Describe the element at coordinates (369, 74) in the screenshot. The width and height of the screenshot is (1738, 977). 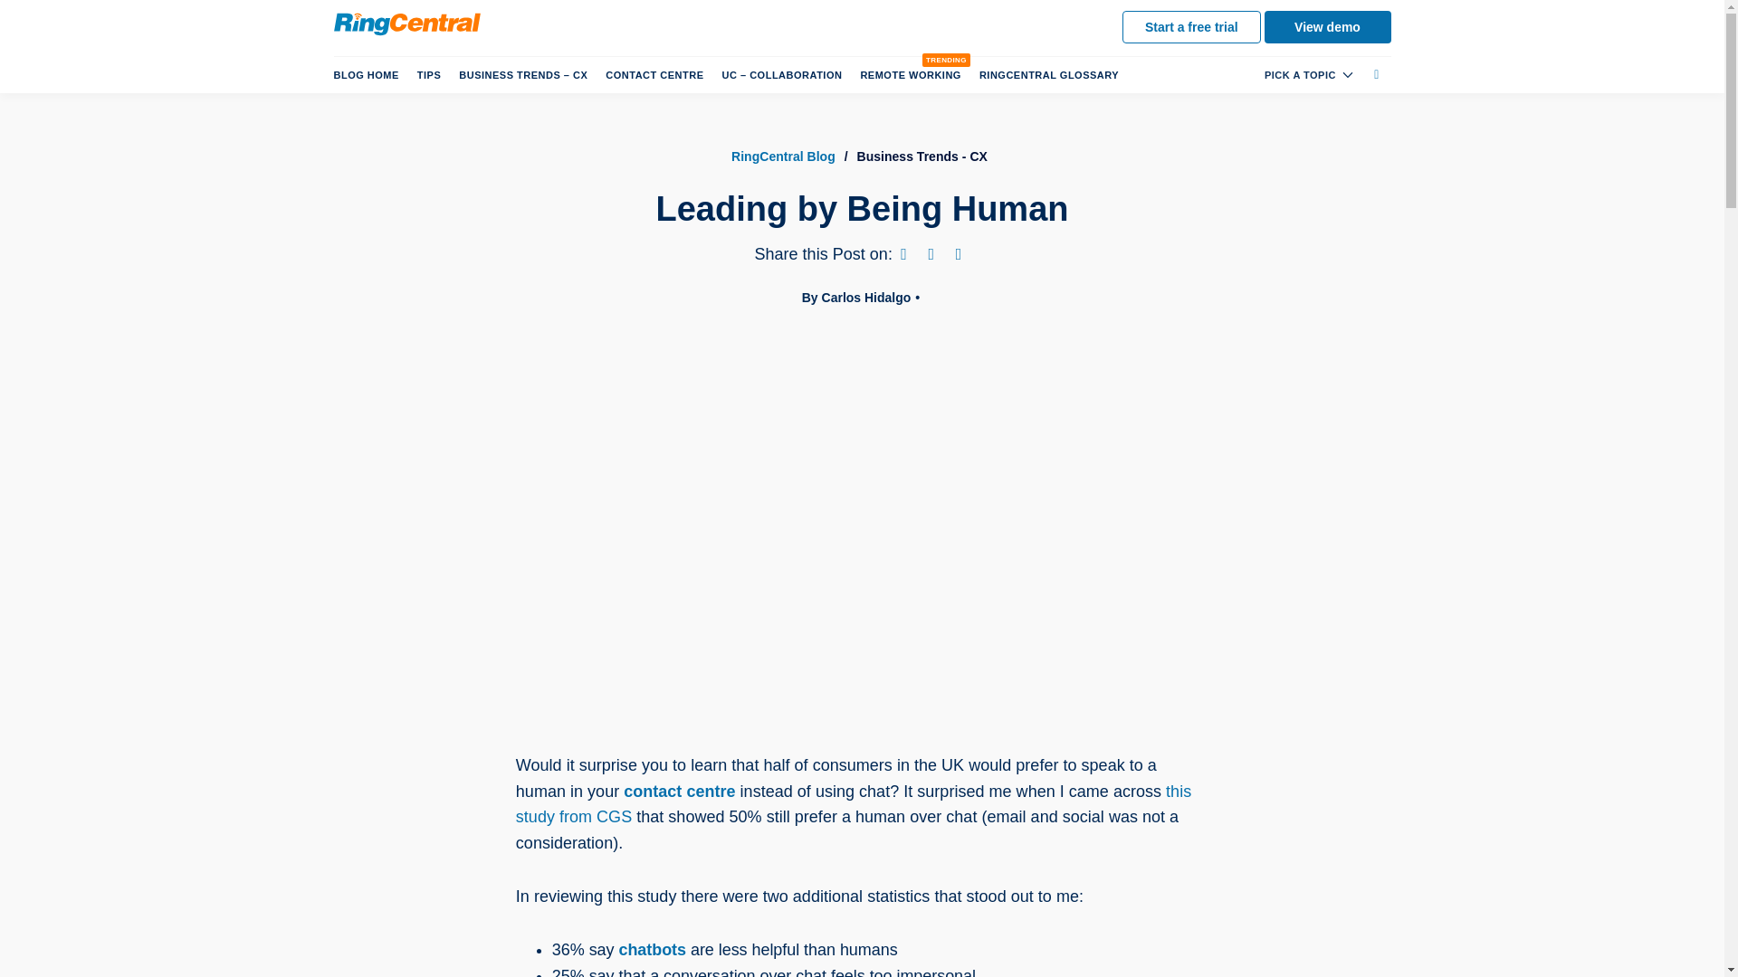
I see `Blog Homepage` at that location.